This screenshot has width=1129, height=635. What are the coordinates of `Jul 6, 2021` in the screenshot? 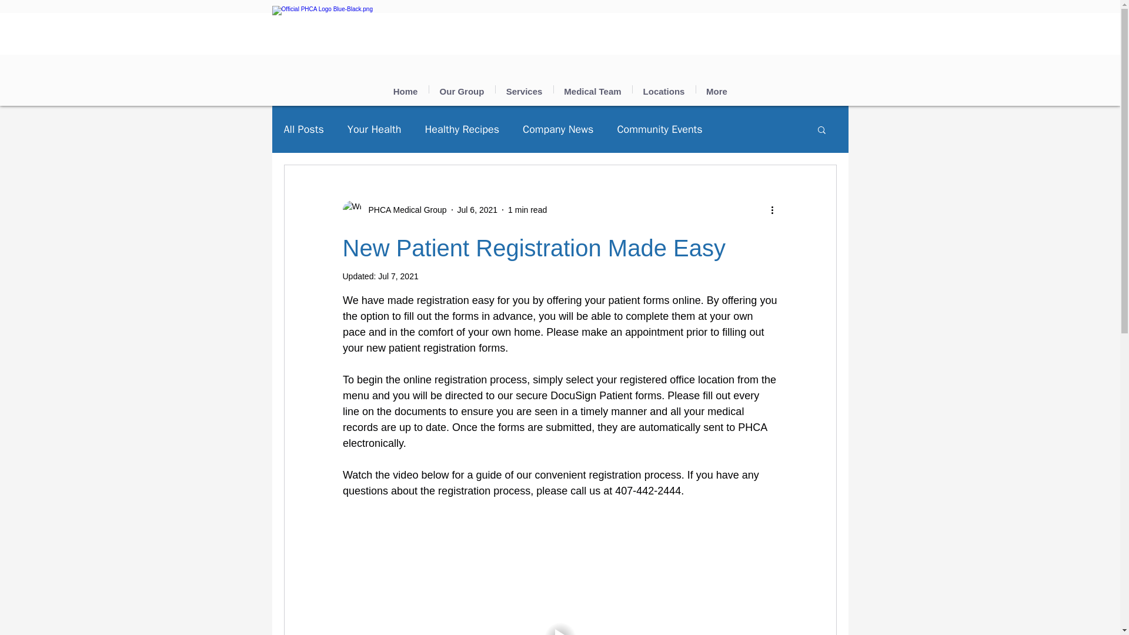 It's located at (477, 209).